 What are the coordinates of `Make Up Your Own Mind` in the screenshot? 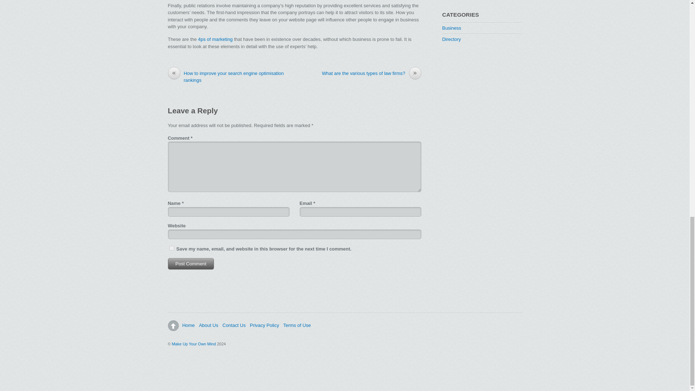 It's located at (194, 344).